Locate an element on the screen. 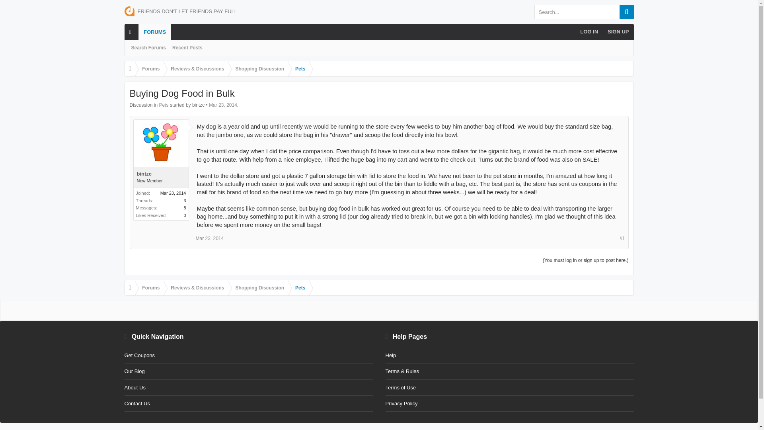  Pets is located at coordinates (298, 69).